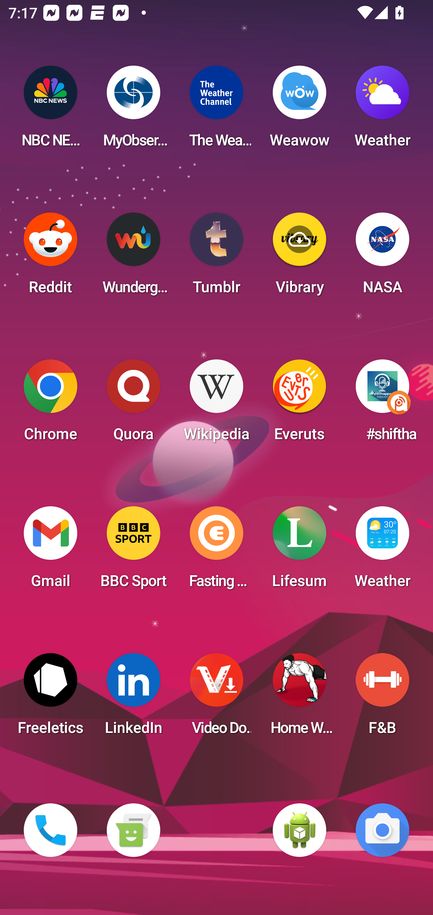 The height and width of the screenshot is (915, 433). What do you see at coordinates (216, 257) in the screenshot?
I see `Tumblr` at bounding box center [216, 257].